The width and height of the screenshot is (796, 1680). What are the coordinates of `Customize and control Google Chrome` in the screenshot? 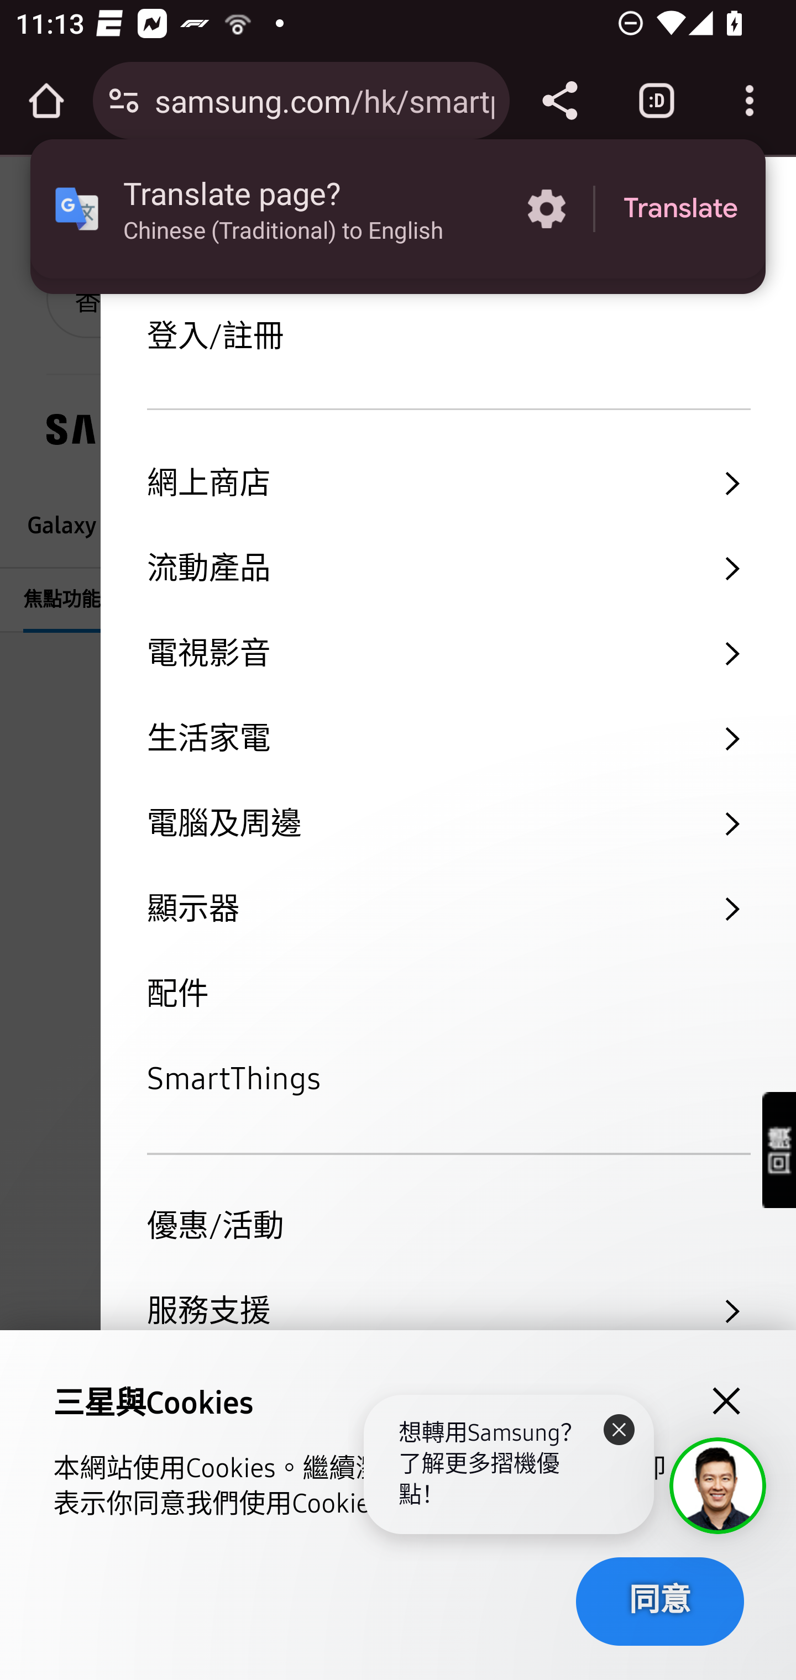 It's located at (750, 101).